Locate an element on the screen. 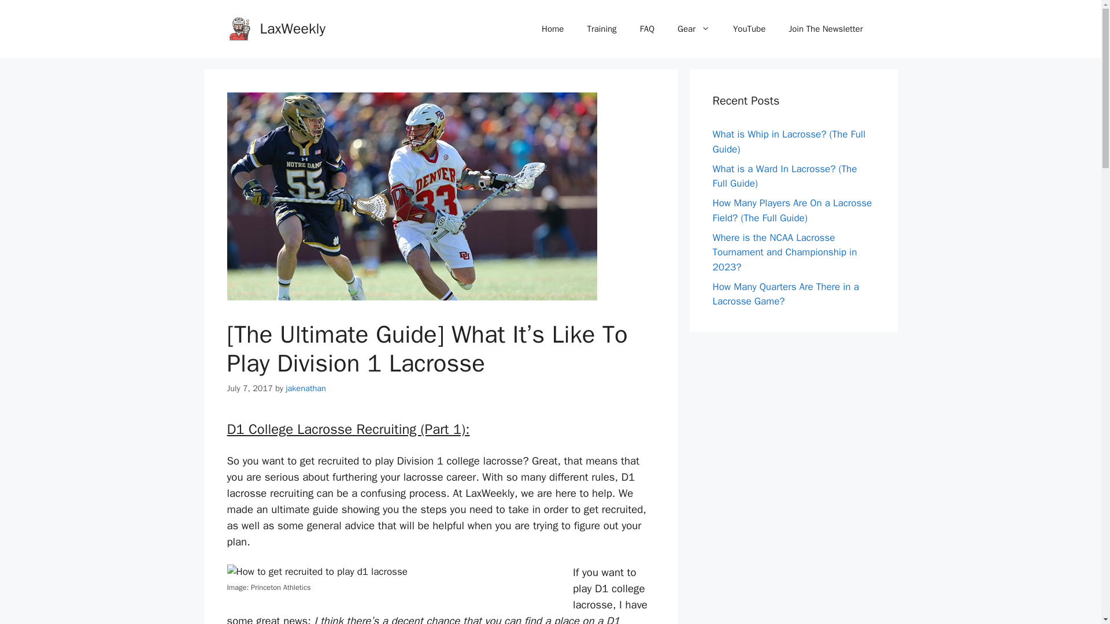  Home is located at coordinates (553, 29).